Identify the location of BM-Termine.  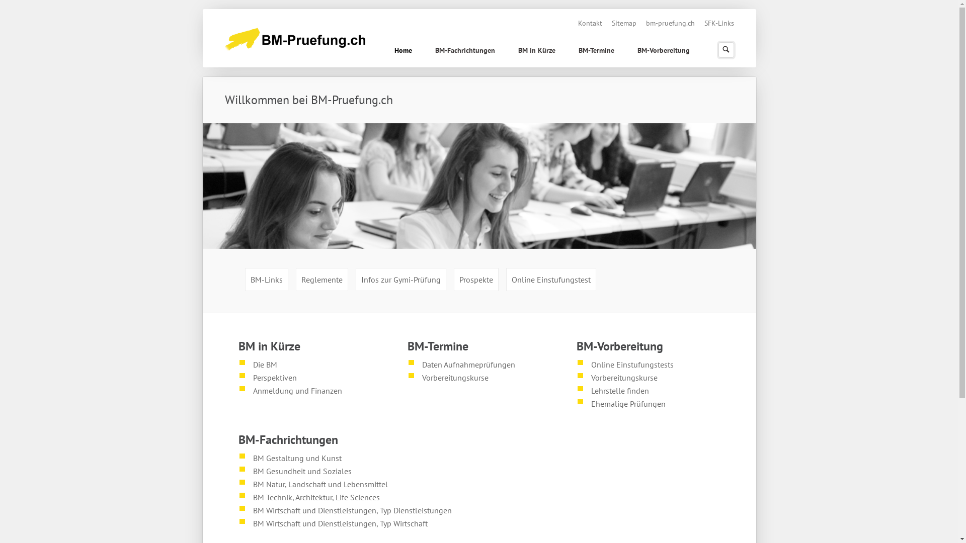
(597, 51).